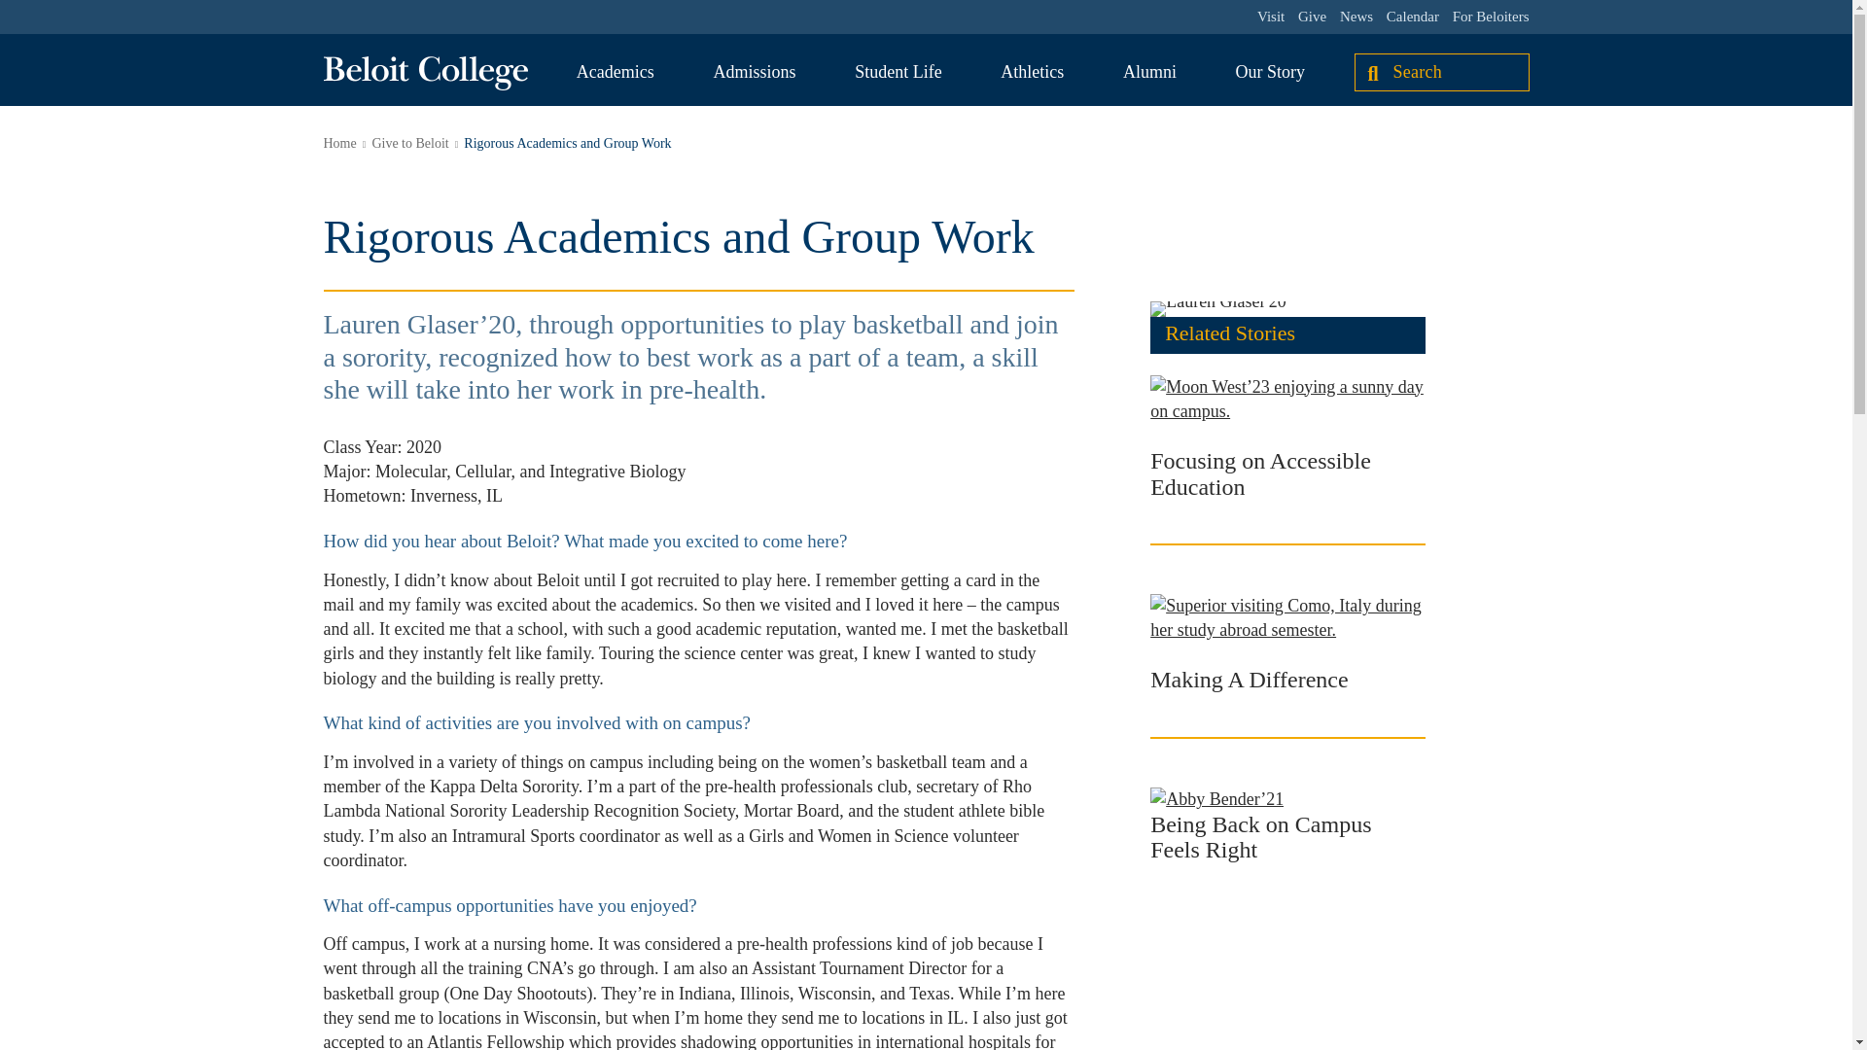 This screenshot has height=1050, width=1867. I want to click on Making A Difference, so click(1249, 679).